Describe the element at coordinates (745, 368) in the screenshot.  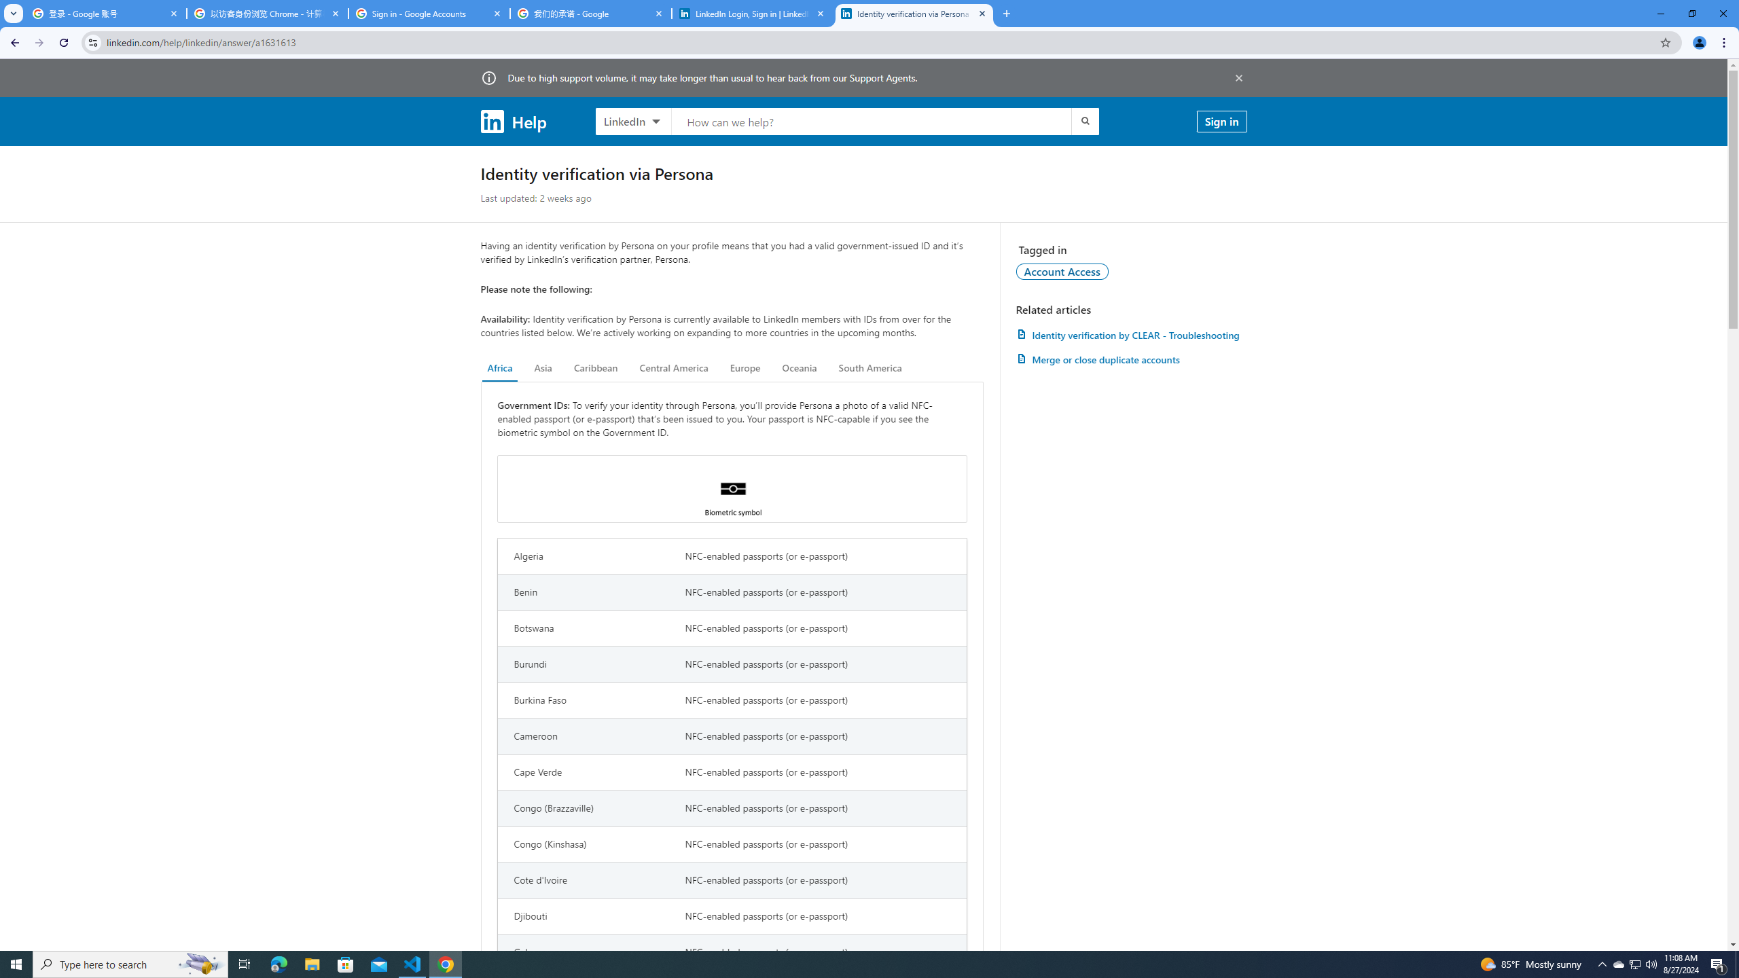
I see `Europe` at that location.